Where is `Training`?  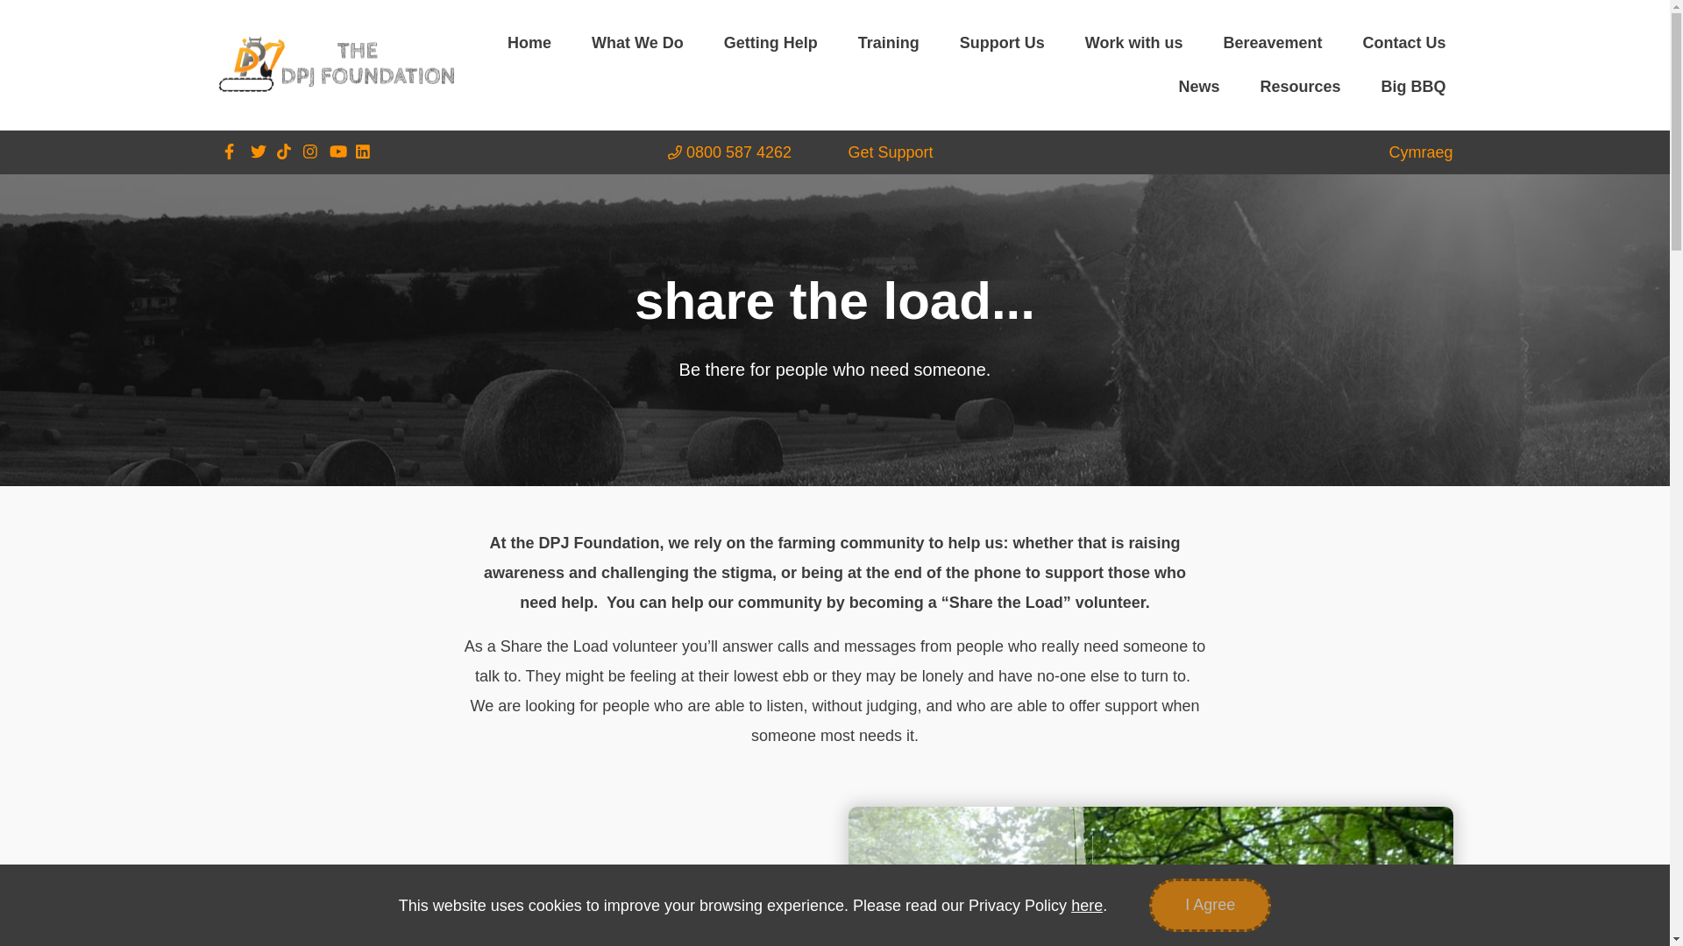 Training is located at coordinates (889, 42).